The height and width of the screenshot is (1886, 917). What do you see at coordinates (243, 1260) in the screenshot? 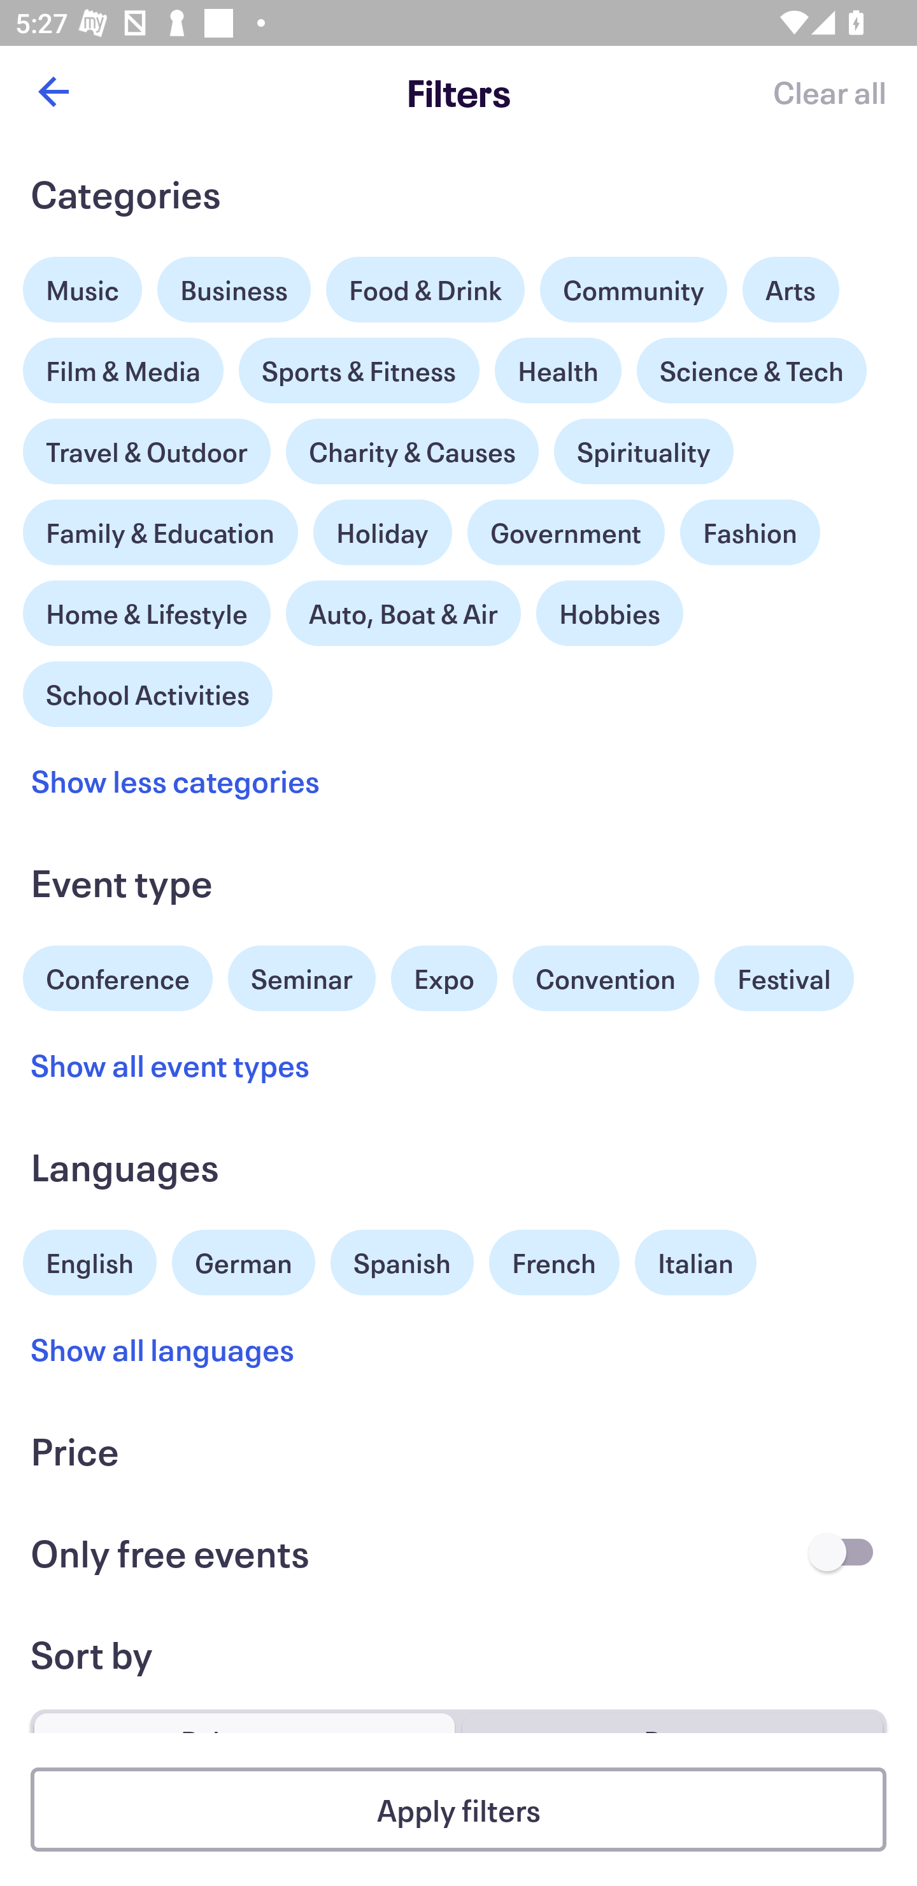
I see `German` at bounding box center [243, 1260].